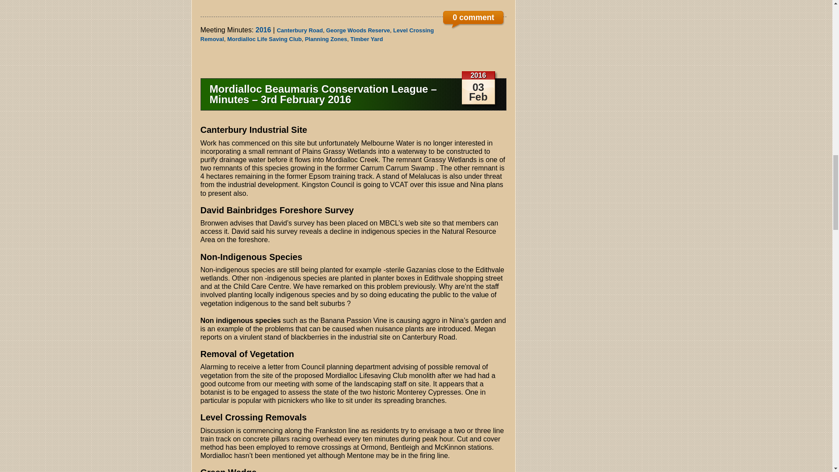 The height and width of the screenshot is (472, 839). I want to click on 0 comment, so click(473, 20).